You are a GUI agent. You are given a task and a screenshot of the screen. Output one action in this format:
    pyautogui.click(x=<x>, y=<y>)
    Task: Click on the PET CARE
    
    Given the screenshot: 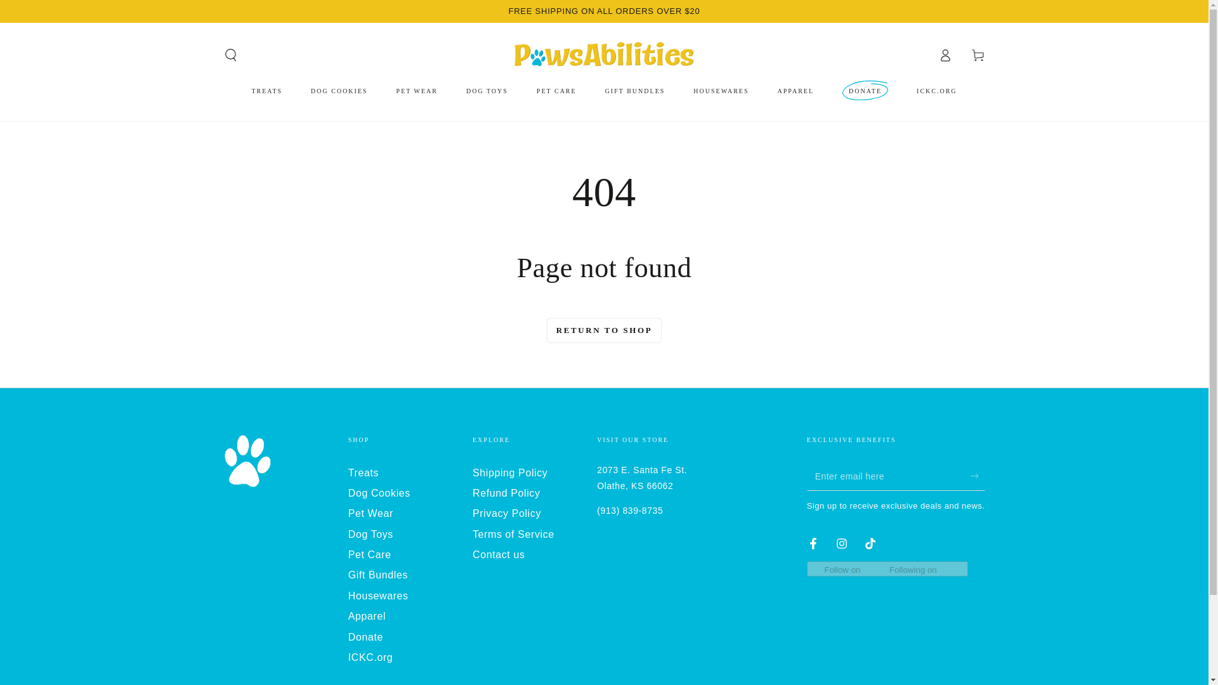 What is the action you would take?
    pyautogui.click(x=556, y=91)
    